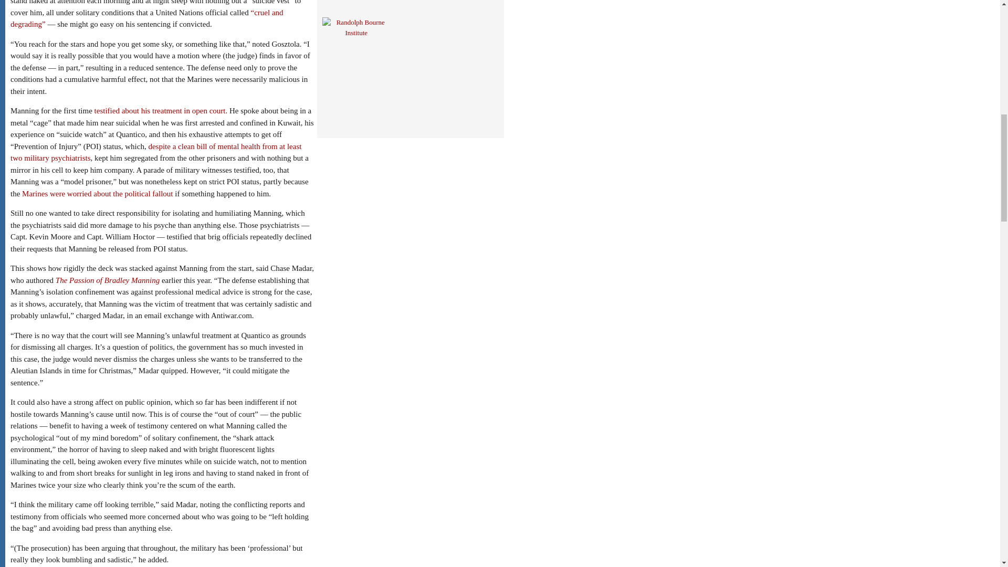 This screenshot has height=567, width=1008. Describe the element at coordinates (107, 280) in the screenshot. I see `The Passion of Bradley Manning` at that location.